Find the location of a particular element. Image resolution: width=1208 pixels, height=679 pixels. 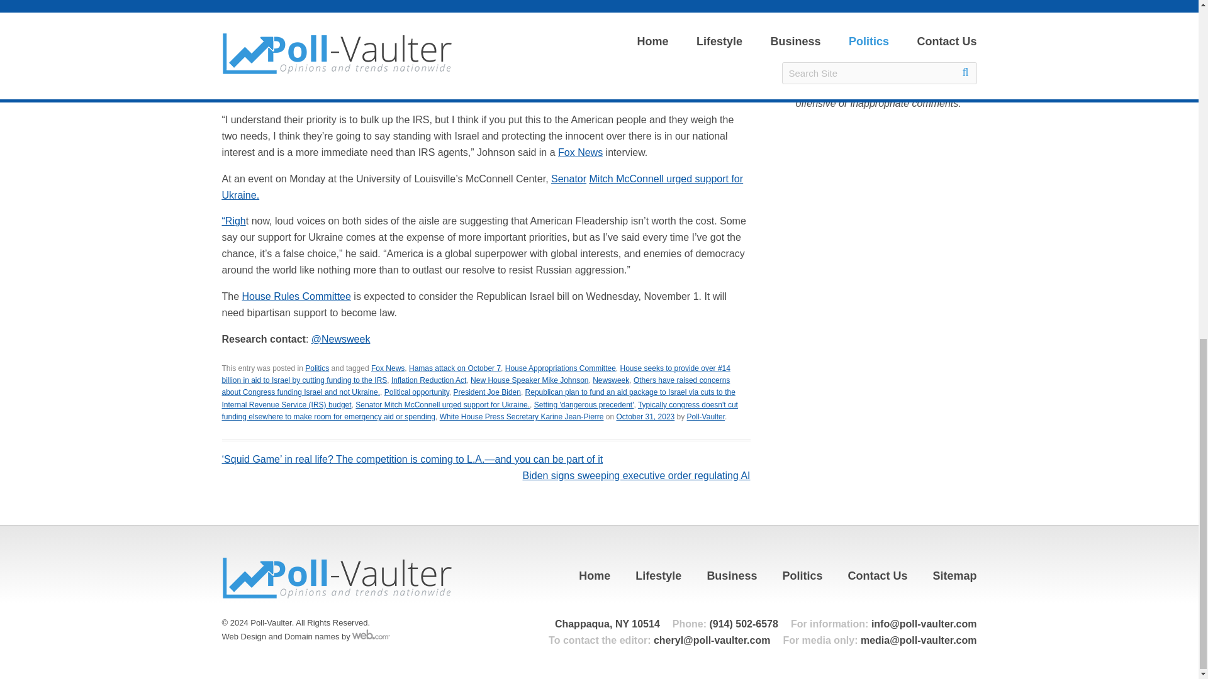

Fox News is located at coordinates (580, 152).